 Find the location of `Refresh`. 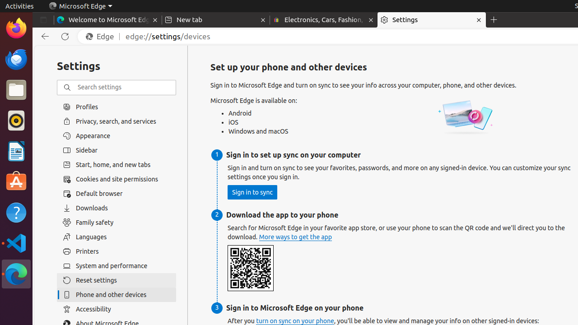

Refresh is located at coordinates (65, 37).